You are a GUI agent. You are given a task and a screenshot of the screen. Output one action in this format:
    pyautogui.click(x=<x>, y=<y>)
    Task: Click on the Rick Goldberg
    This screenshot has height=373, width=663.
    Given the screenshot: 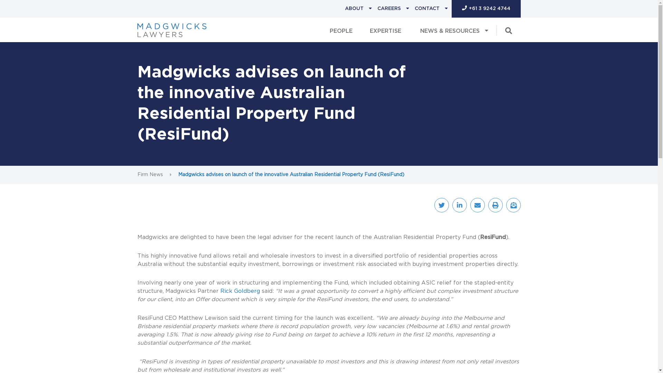 What is the action you would take?
    pyautogui.click(x=240, y=291)
    